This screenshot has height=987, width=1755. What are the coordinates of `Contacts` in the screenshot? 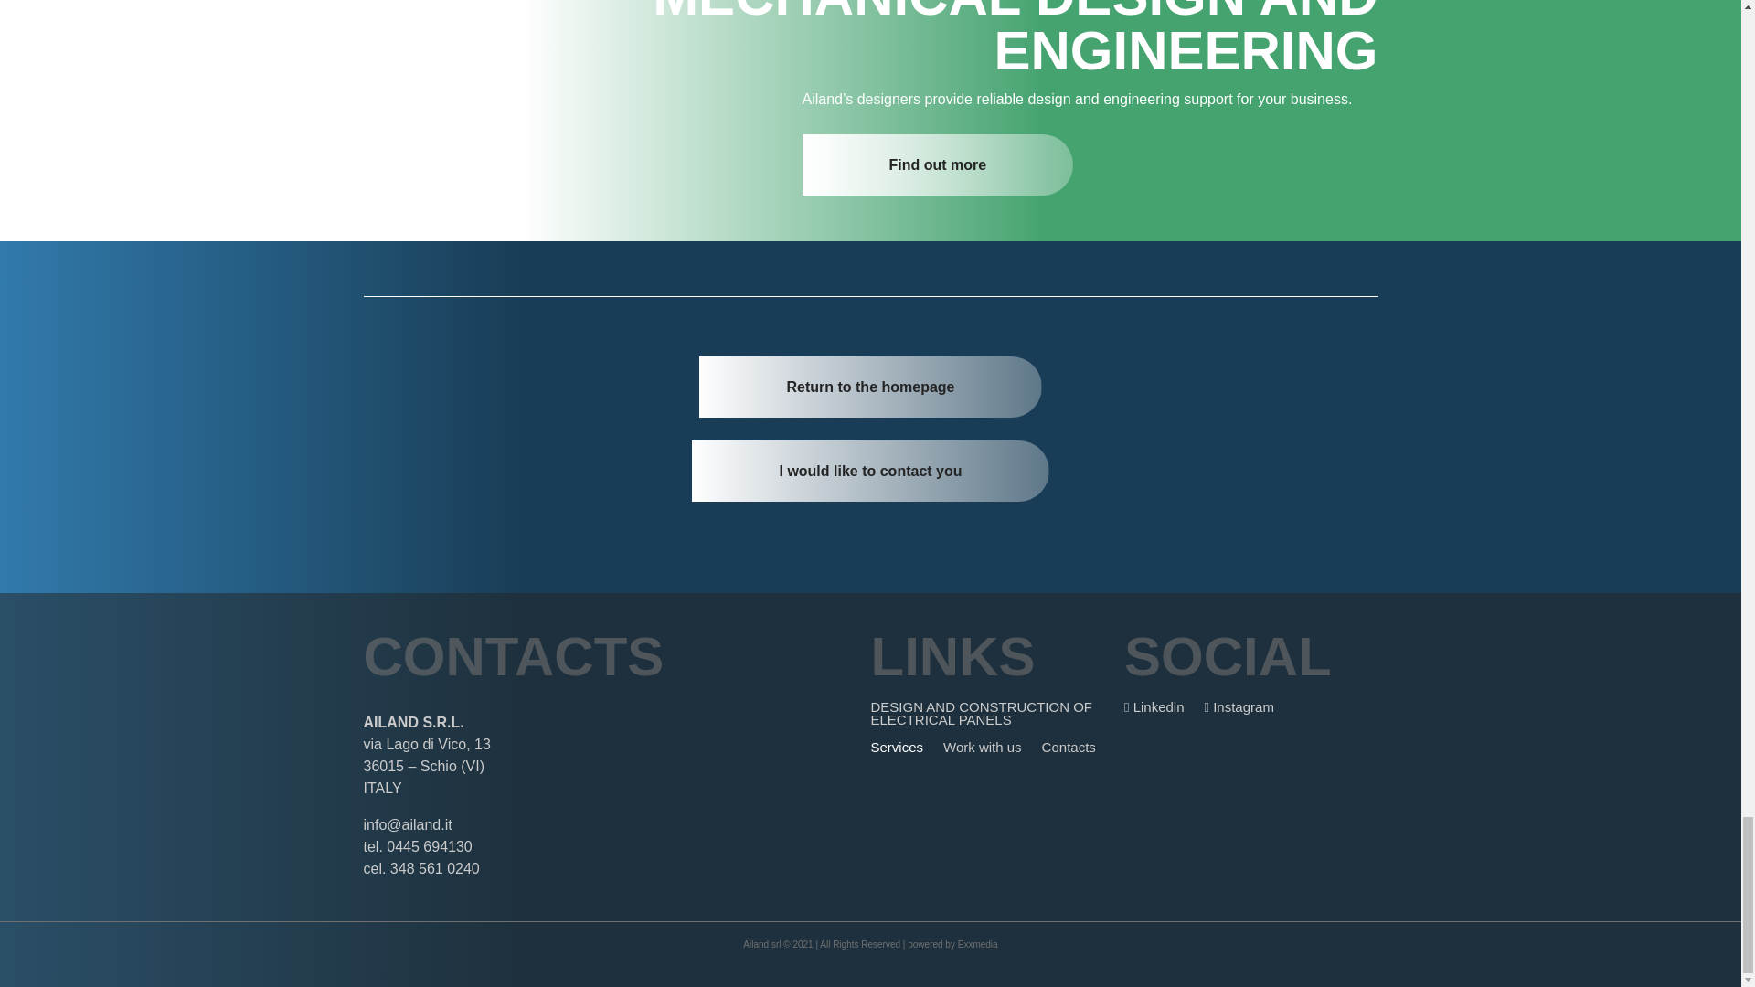 It's located at (1069, 751).